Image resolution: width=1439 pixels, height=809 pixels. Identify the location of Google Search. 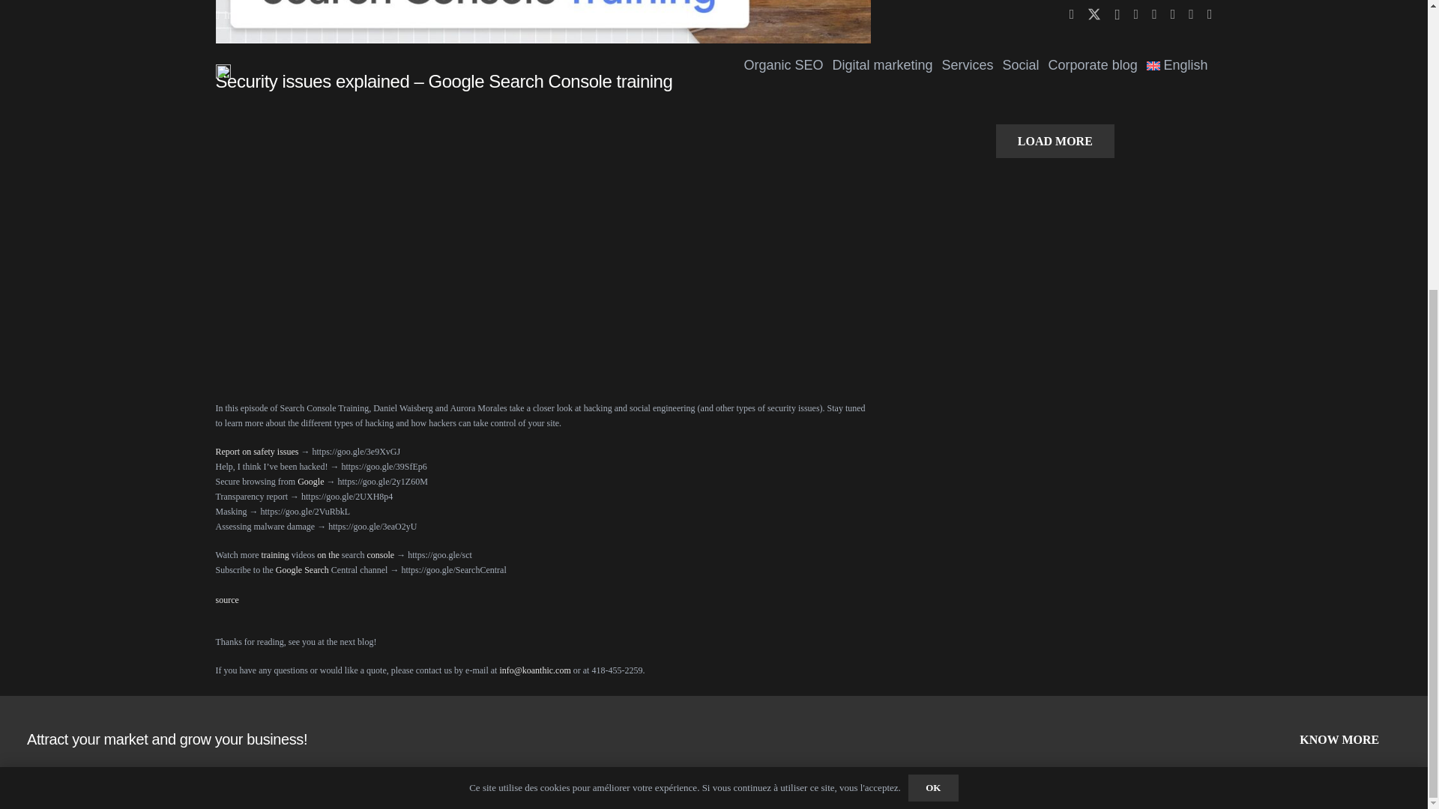
(303, 569).